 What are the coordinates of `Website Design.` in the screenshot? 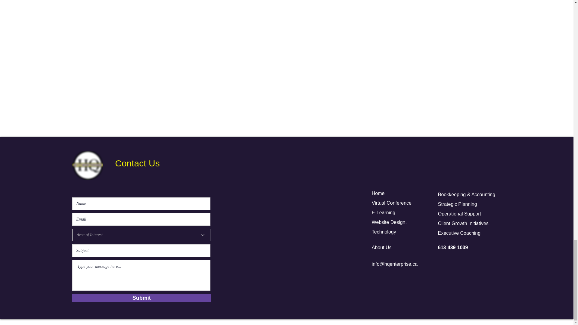 It's located at (389, 222).